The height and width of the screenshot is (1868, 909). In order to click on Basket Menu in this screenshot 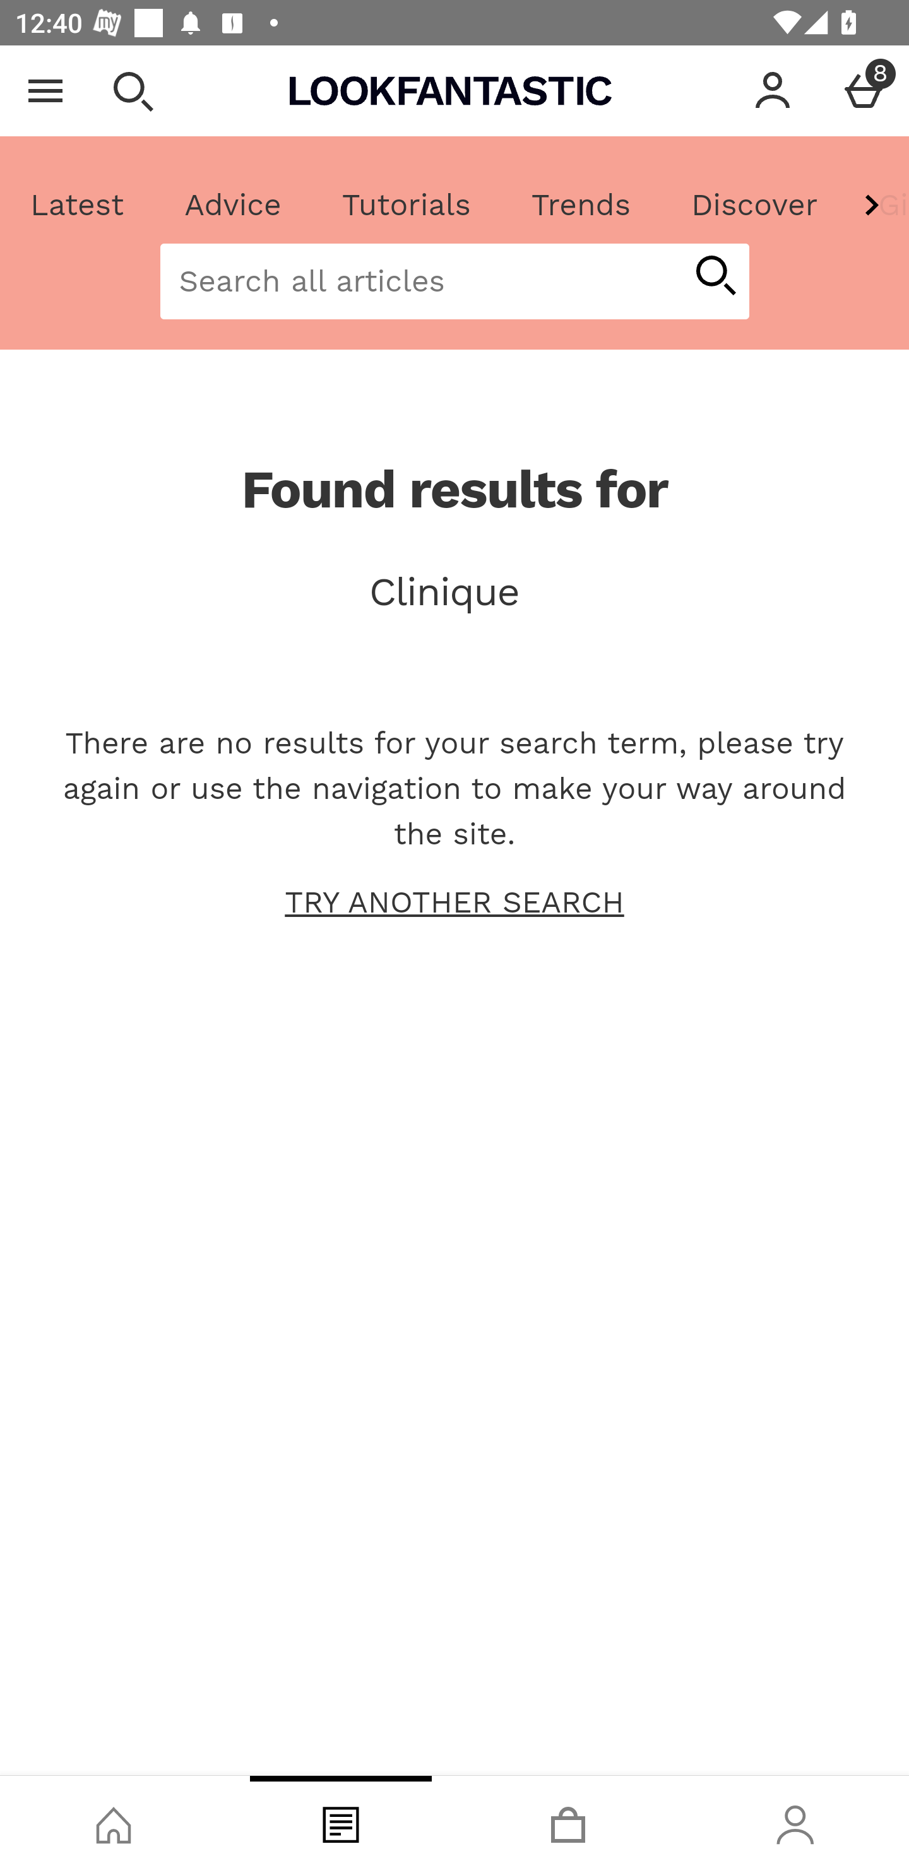, I will do `click(864, 91)`.